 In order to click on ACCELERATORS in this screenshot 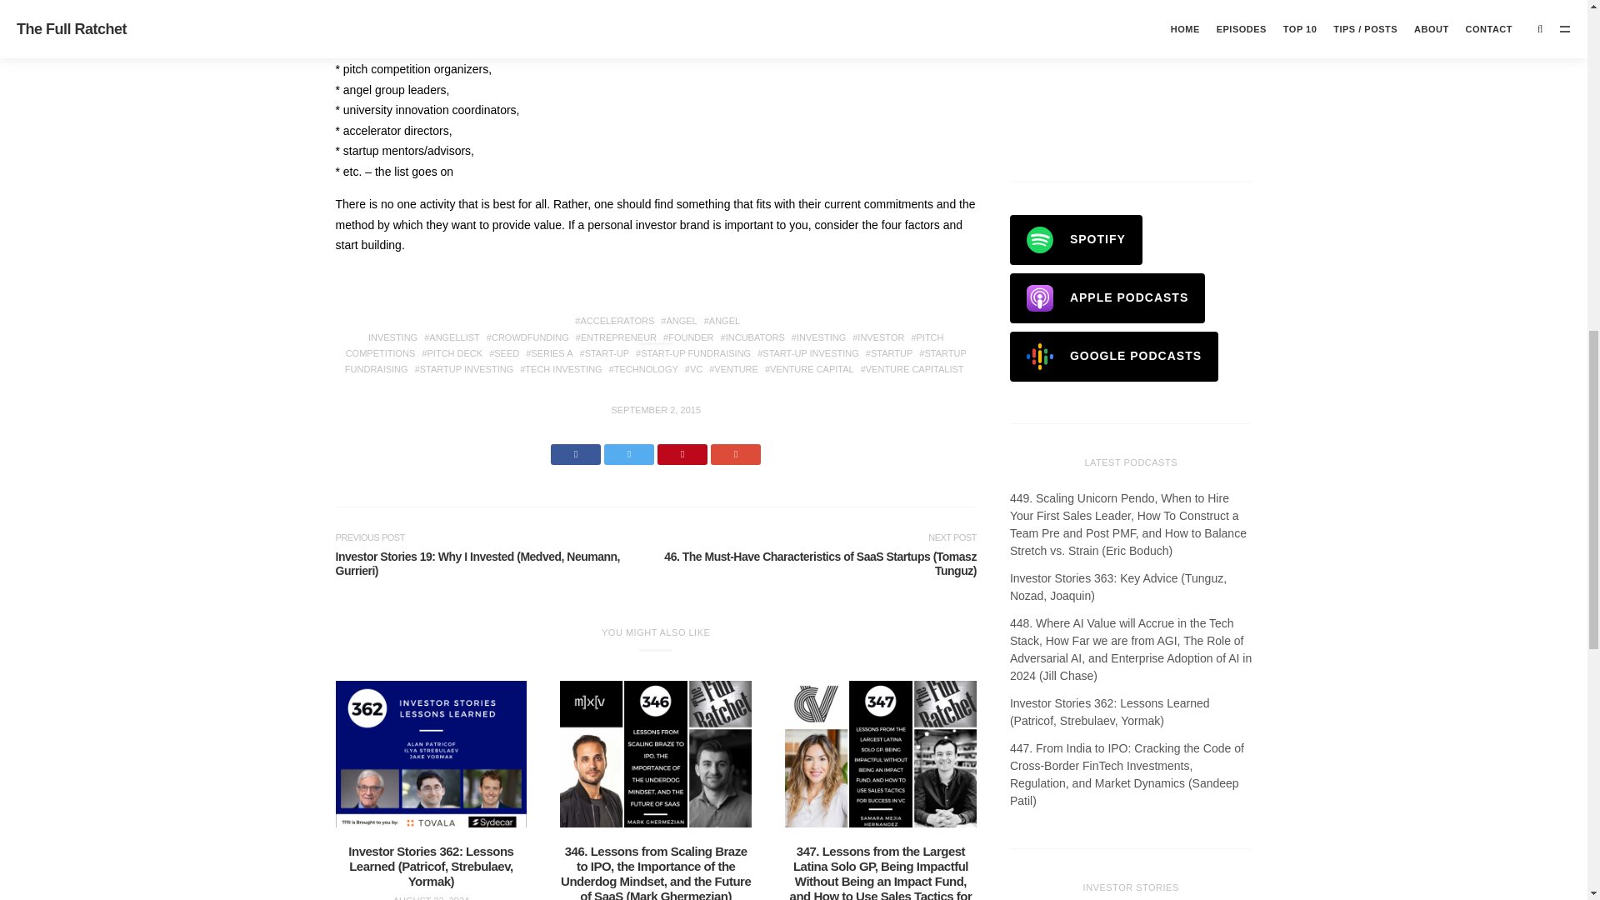, I will do `click(614, 320)`.